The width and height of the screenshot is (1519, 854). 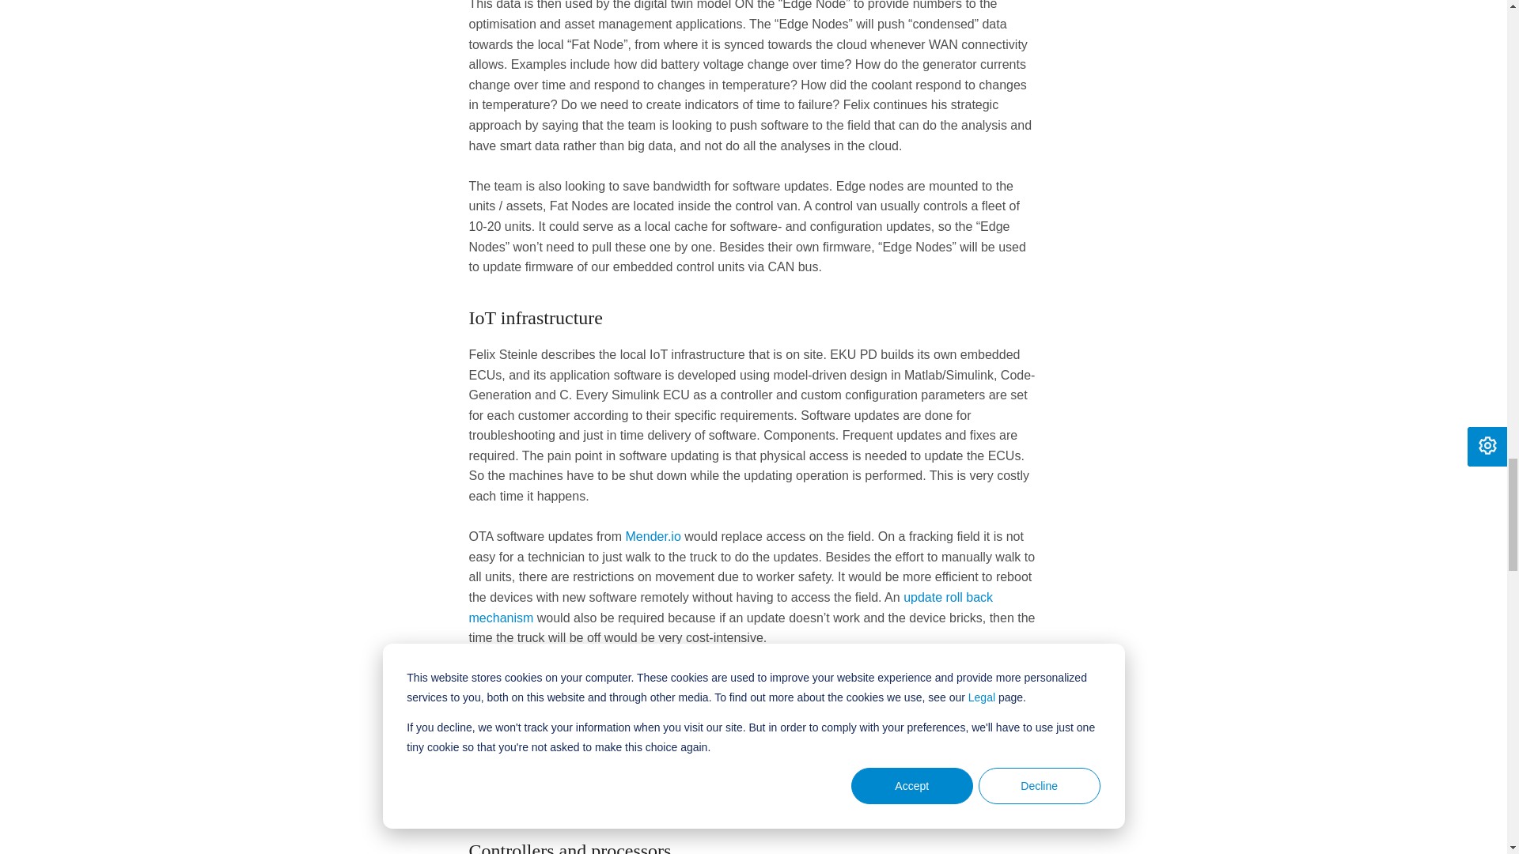 What do you see at coordinates (653, 536) in the screenshot?
I see `Mender.io` at bounding box center [653, 536].